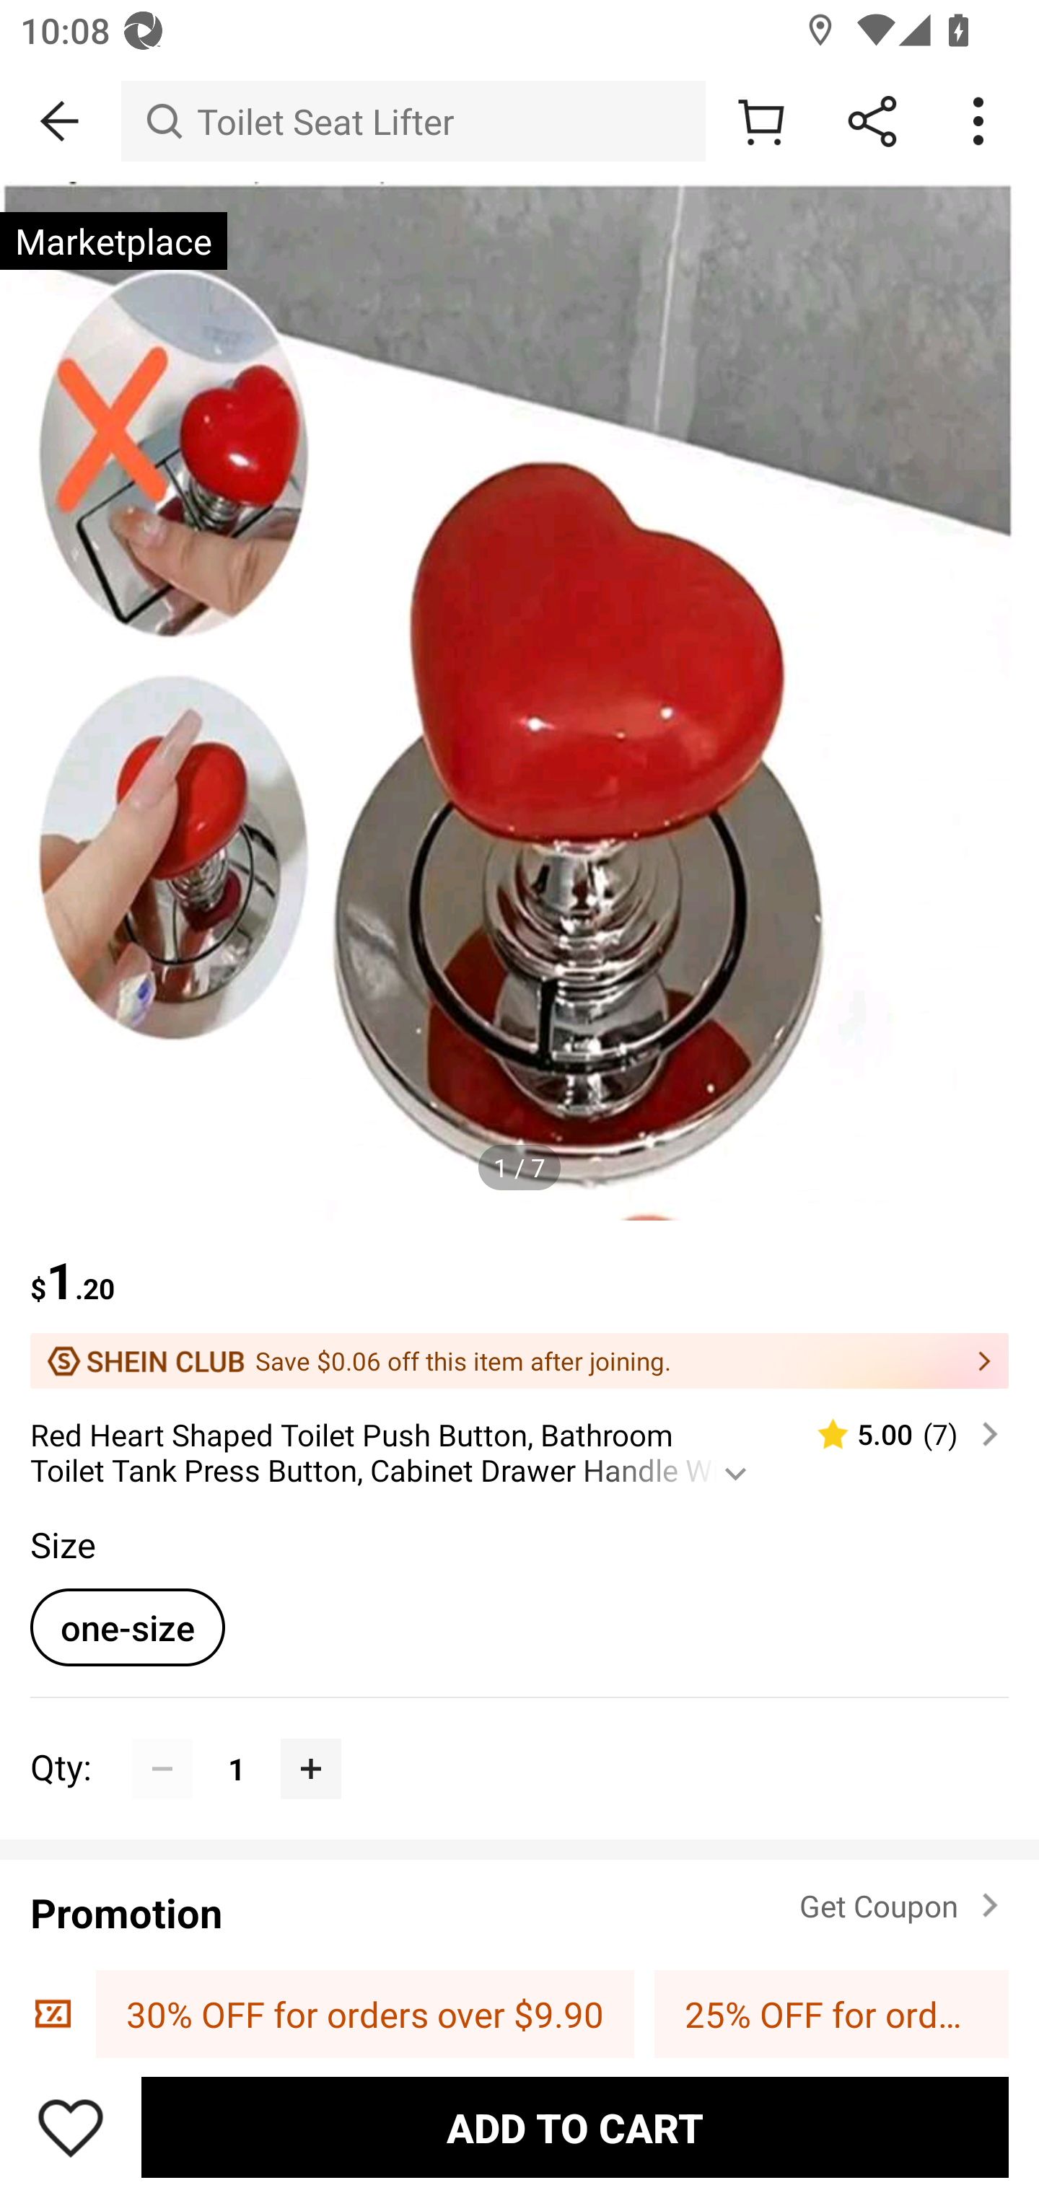  What do you see at coordinates (896, 1434) in the screenshot?
I see `5.00 (7)` at bounding box center [896, 1434].